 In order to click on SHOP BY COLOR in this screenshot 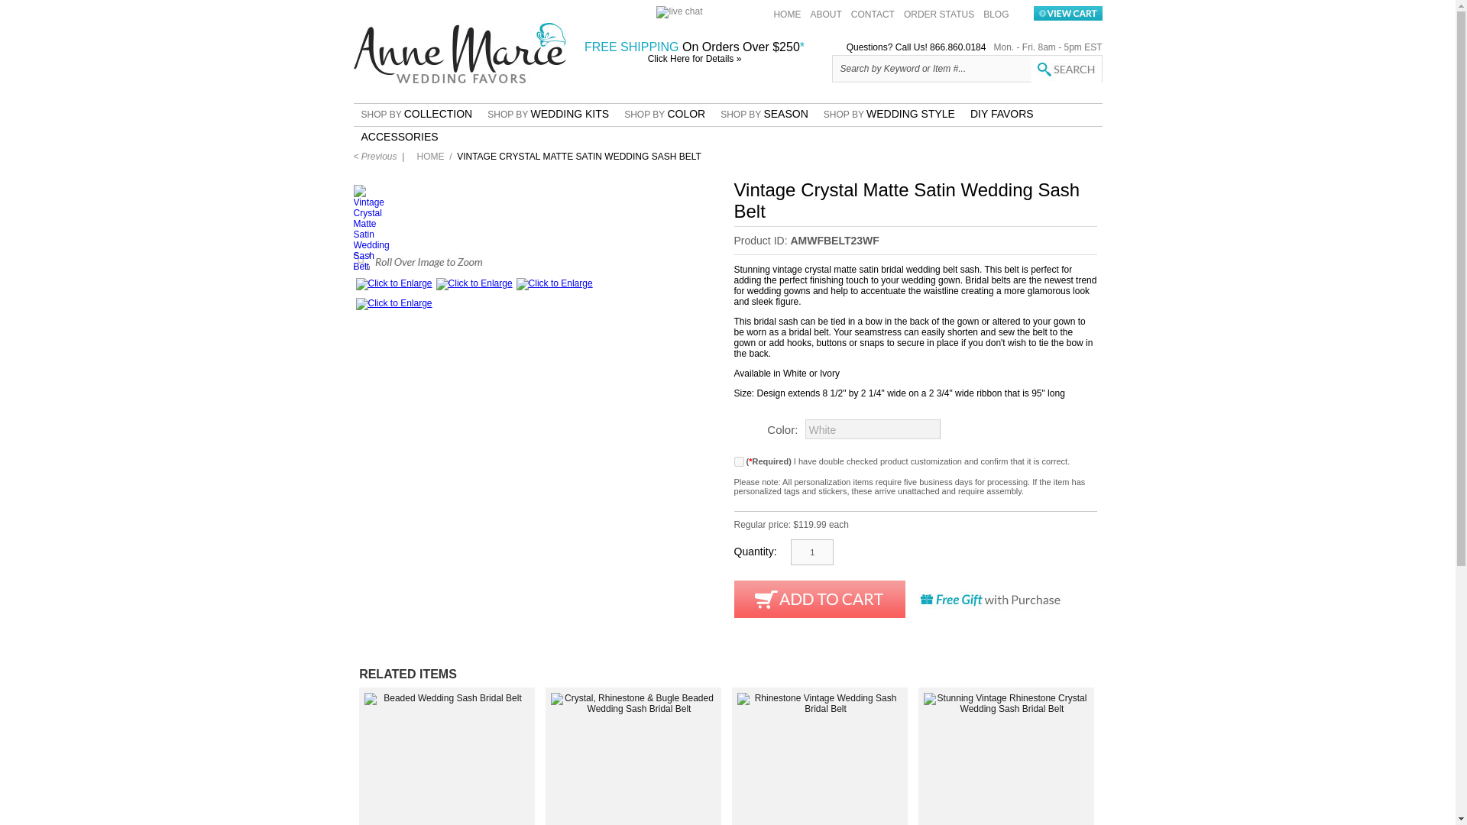, I will do `click(665, 115)`.